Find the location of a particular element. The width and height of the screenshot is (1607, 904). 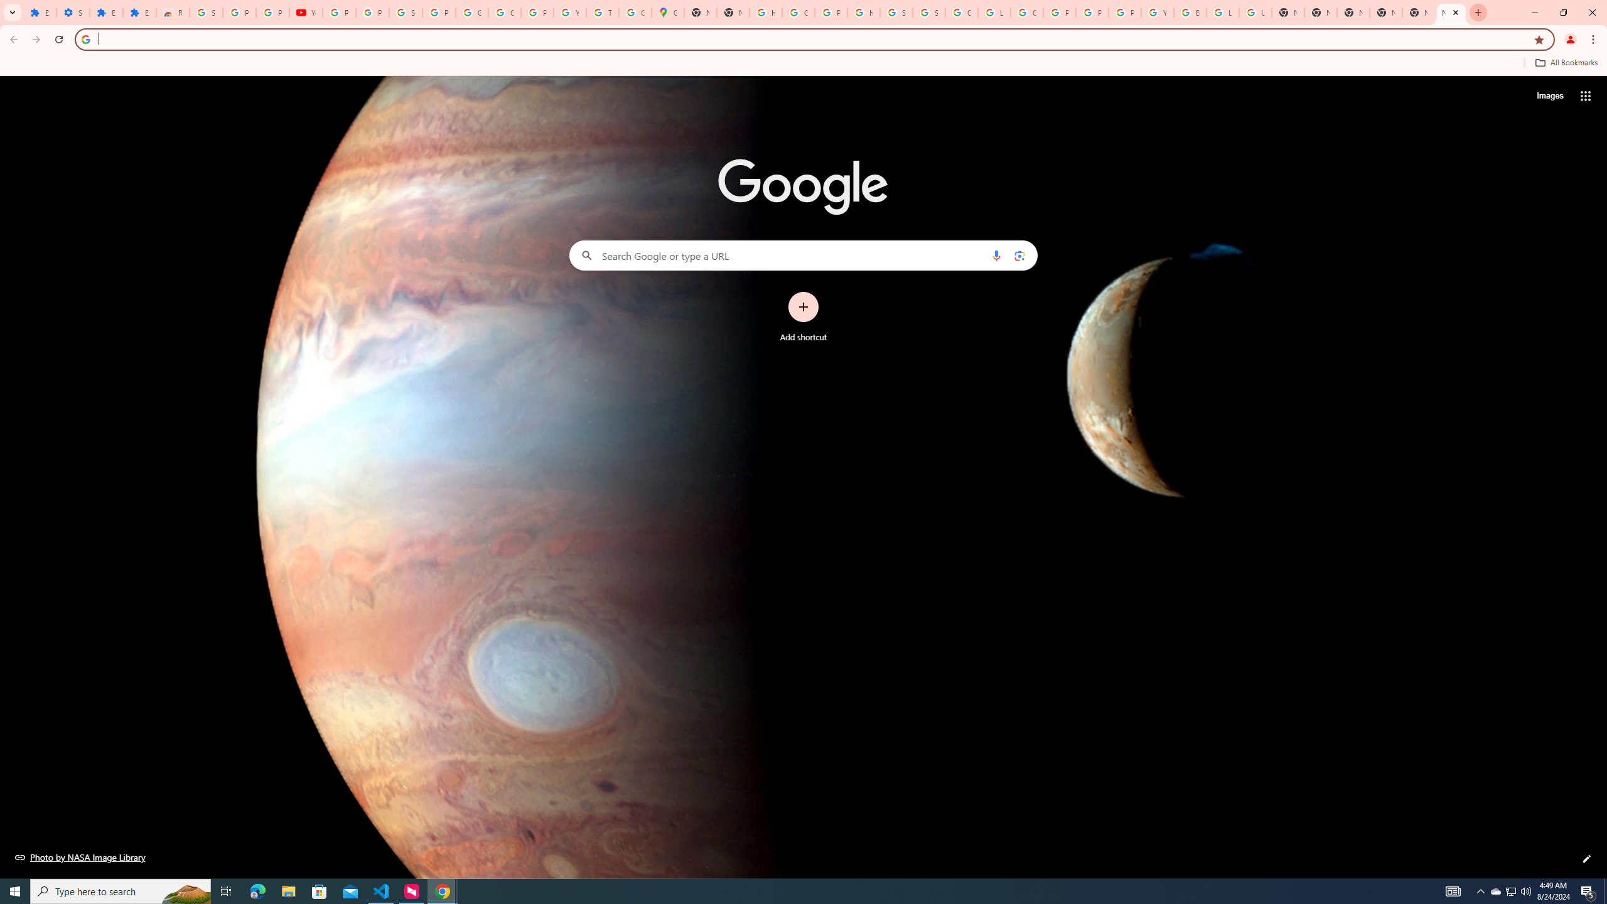

YouTube is located at coordinates (569, 13).